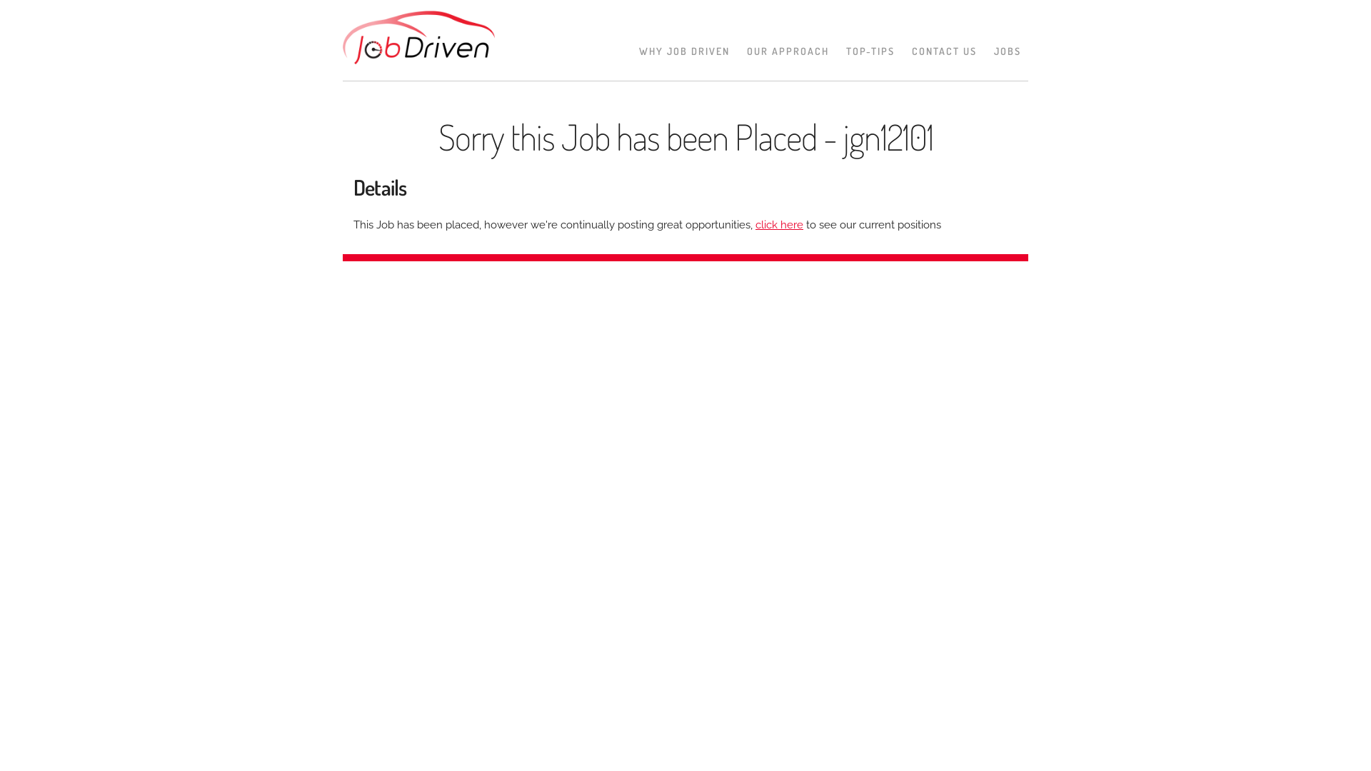 The height and width of the screenshot is (771, 1371). What do you see at coordinates (685, 137) in the screenshot?
I see `Sorry this Job has been Placed - jgn12101` at bounding box center [685, 137].